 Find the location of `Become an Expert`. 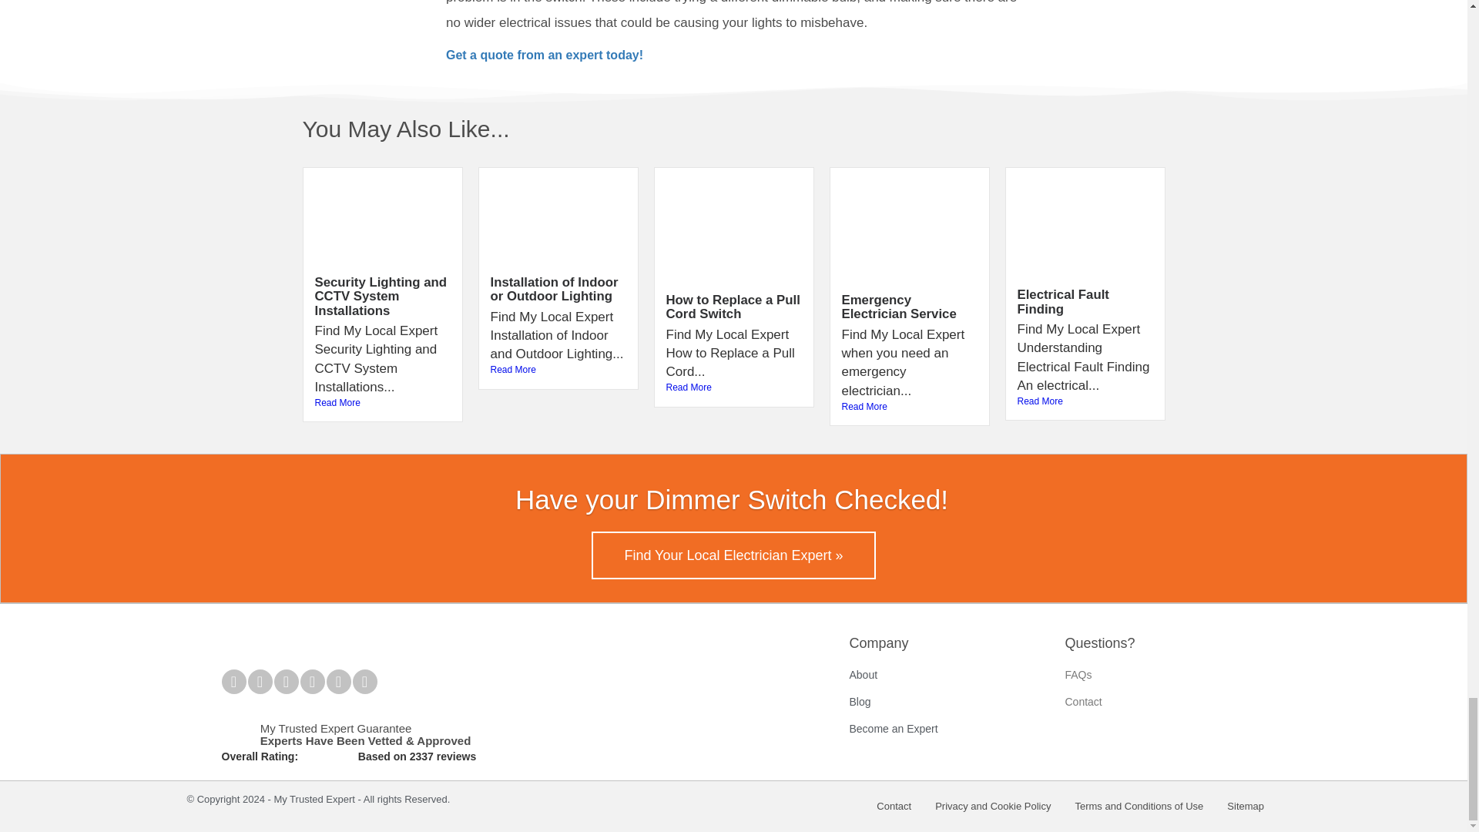

Become an Expert is located at coordinates (949, 729).